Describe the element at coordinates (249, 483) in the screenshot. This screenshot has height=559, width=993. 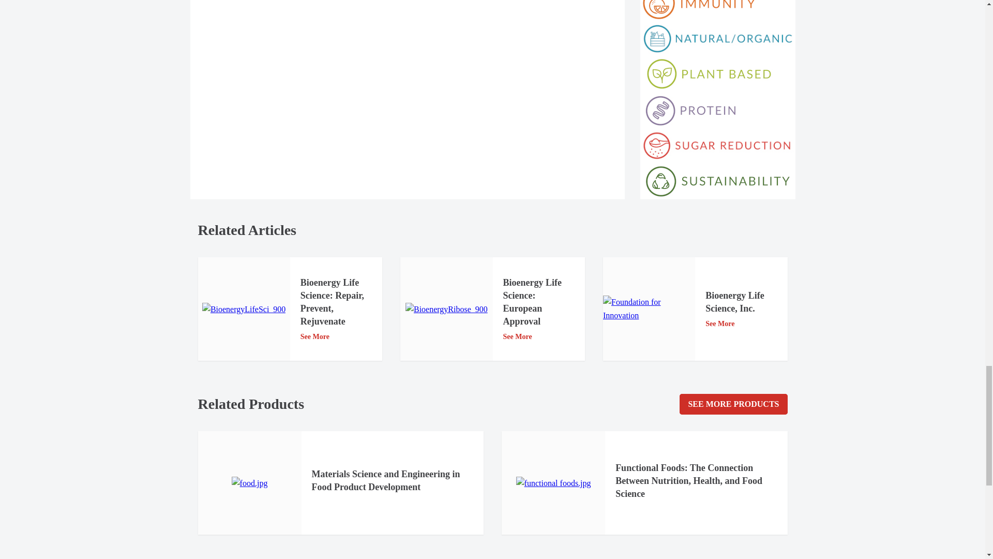
I see `food.jpg` at that location.